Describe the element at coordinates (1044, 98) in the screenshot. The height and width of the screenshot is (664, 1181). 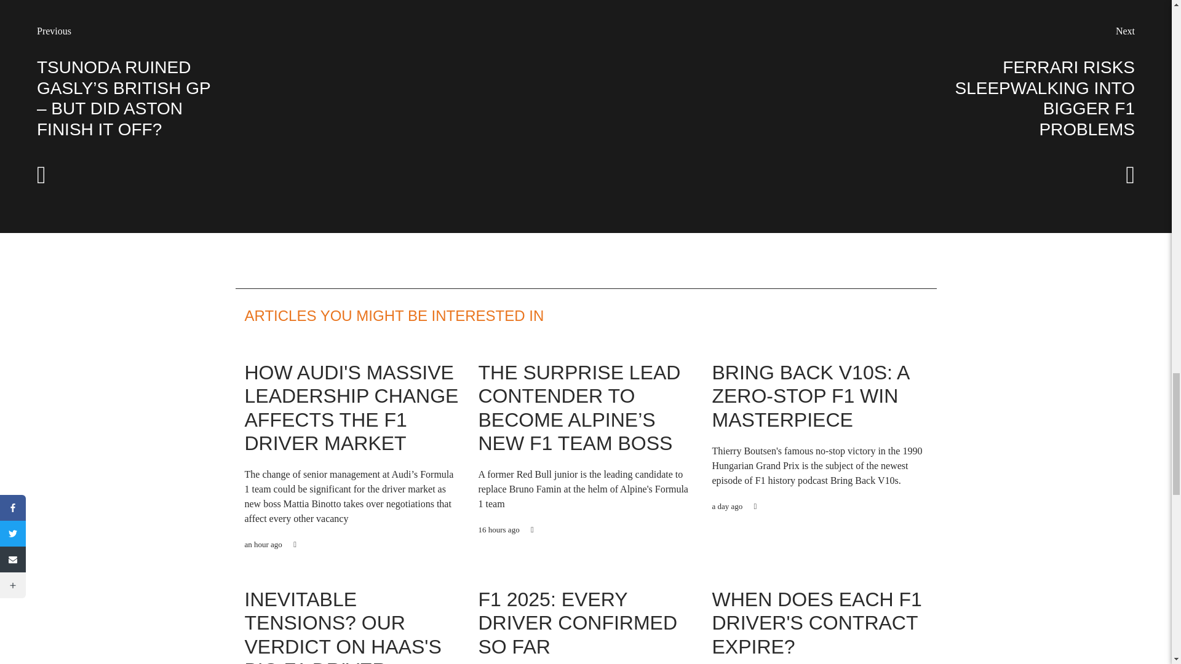
I see `FERRARI RISKS SLEEPWALKING INTO BIGGER F1 PROBLEMS` at that location.